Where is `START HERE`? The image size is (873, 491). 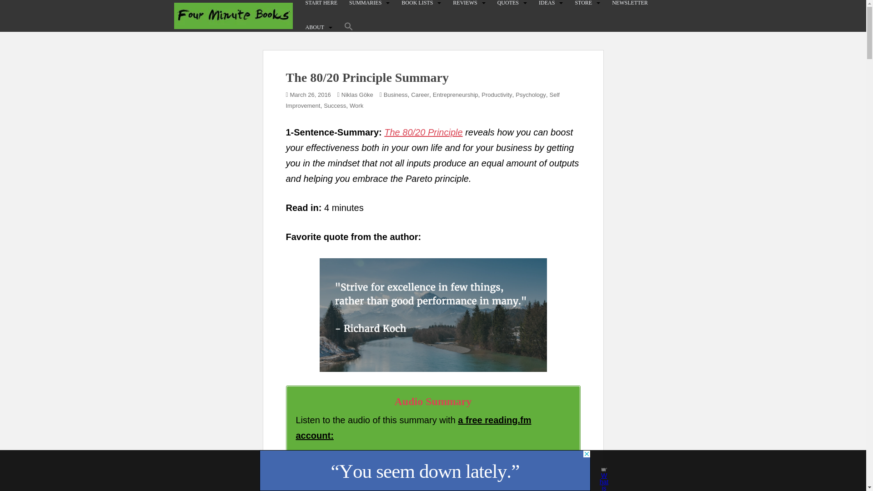
START HERE is located at coordinates (321, 3).